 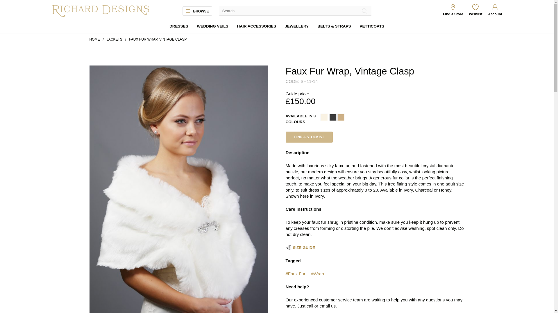 What do you see at coordinates (94, 39) in the screenshot?
I see `HOME` at bounding box center [94, 39].